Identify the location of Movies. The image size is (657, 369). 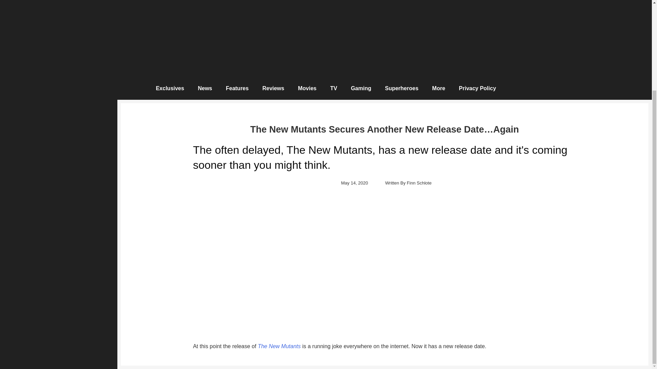
(307, 88).